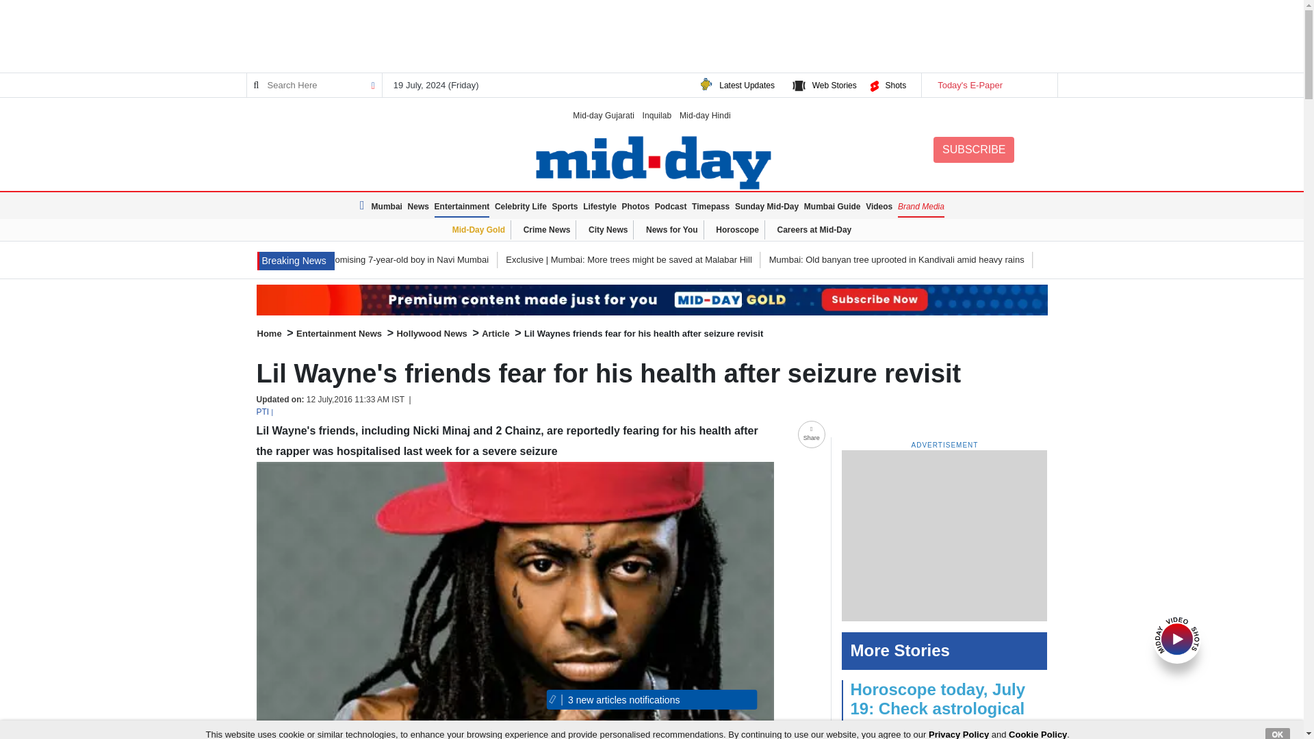 Image resolution: width=1314 pixels, height=739 pixels. What do you see at coordinates (895, 85) in the screenshot?
I see `Shots` at bounding box center [895, 85].